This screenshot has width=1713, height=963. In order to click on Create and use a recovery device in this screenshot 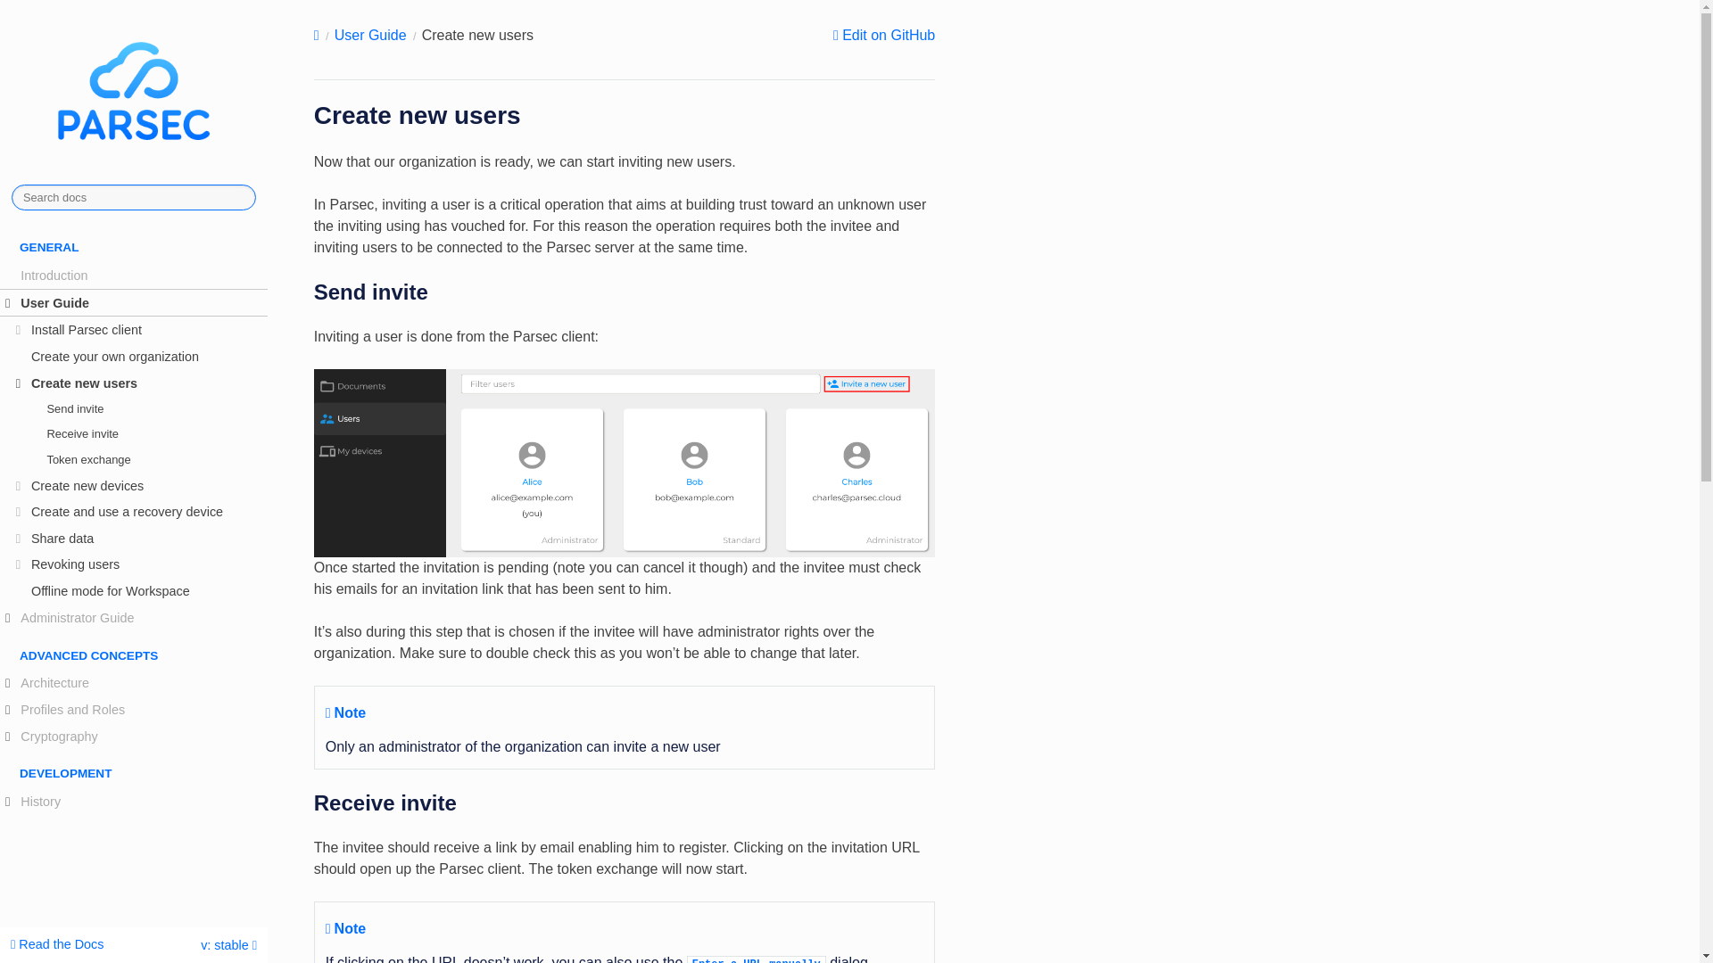, I will do `click(134, 512)`.